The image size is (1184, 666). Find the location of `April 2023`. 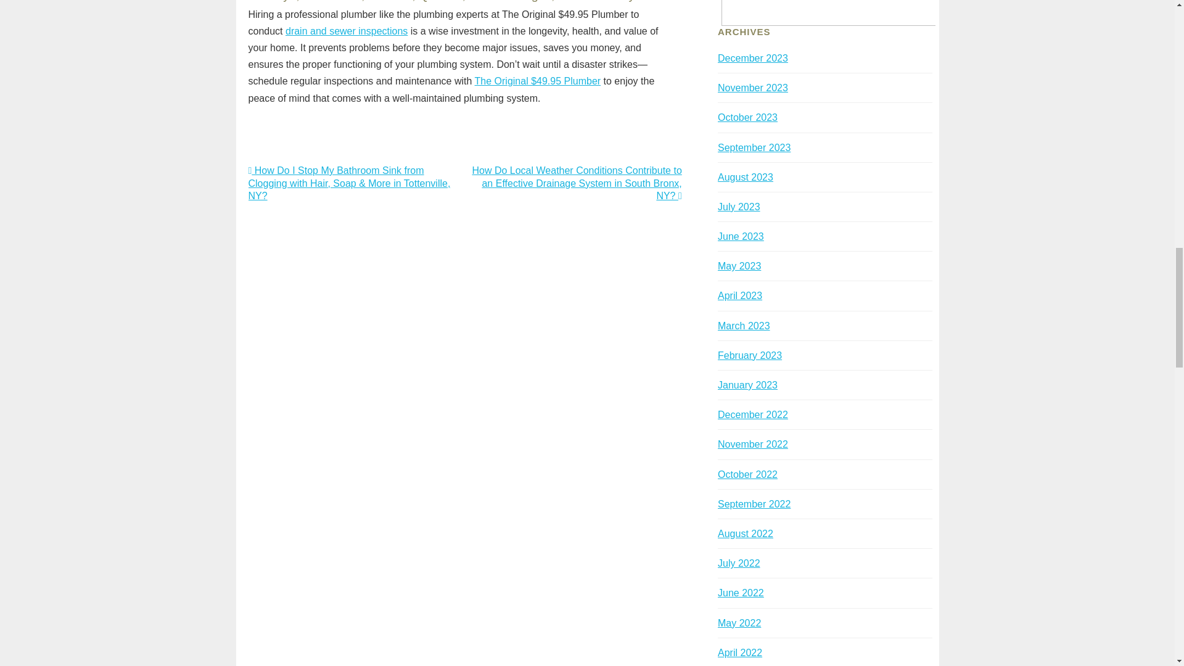

April 2023 is located at coordinates (740, 295).